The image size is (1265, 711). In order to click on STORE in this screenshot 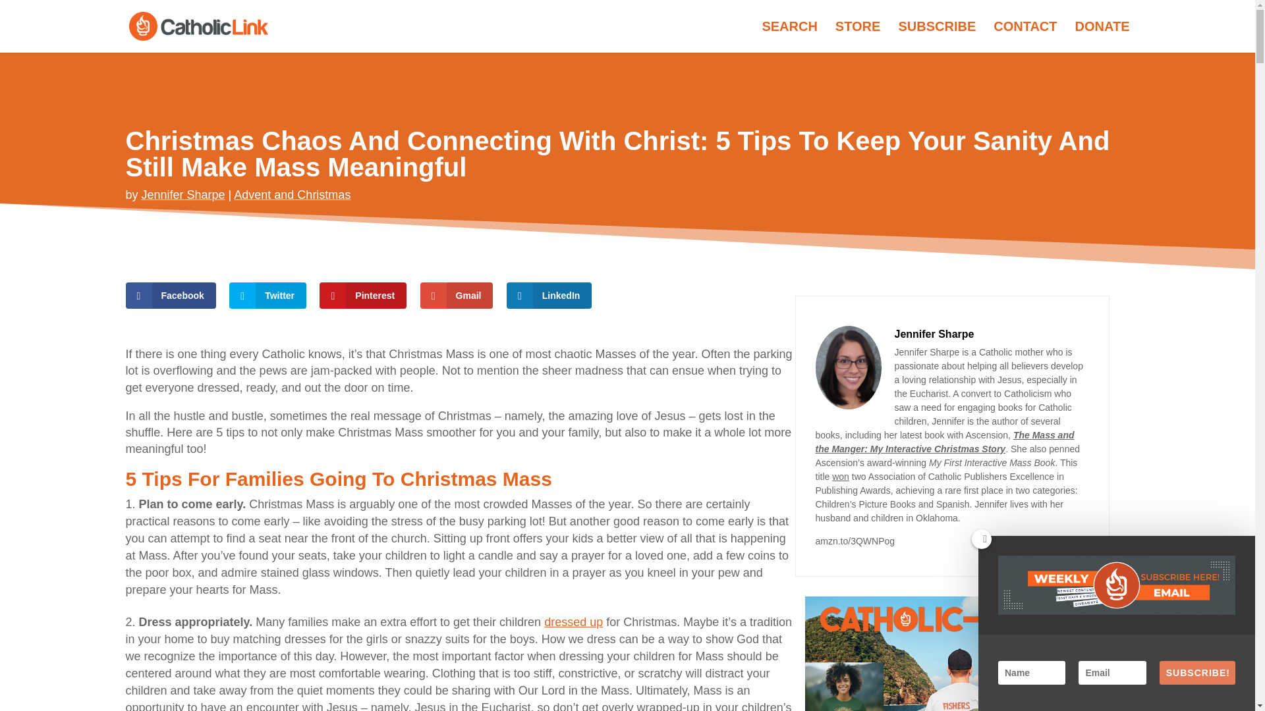, I will do `click(858, 37)`.